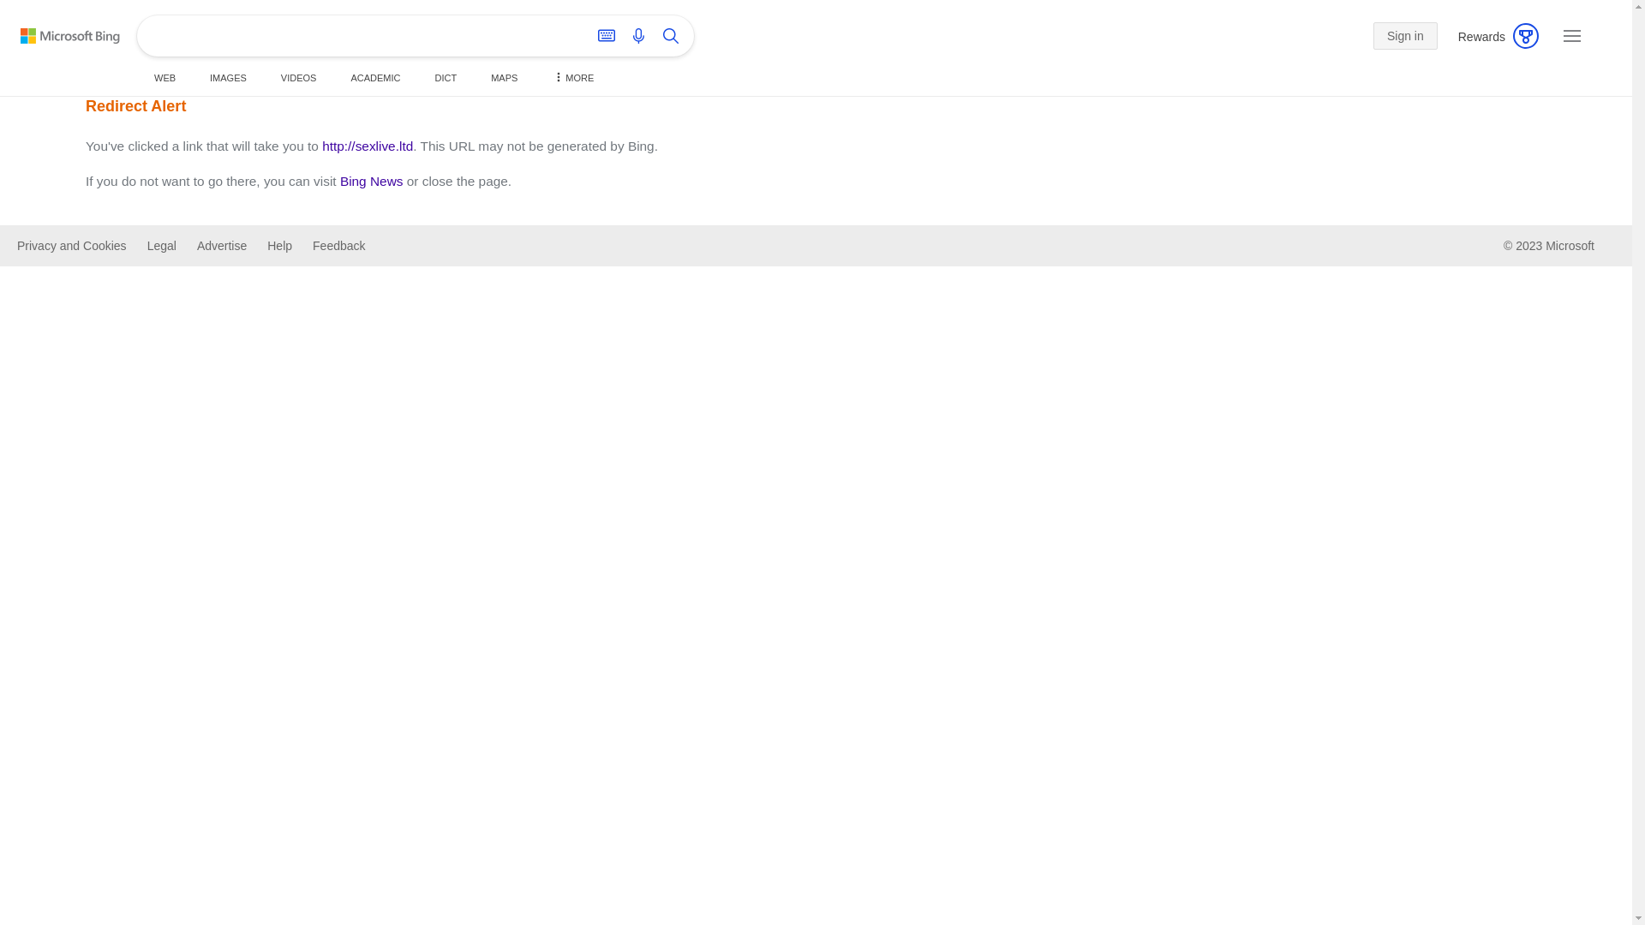 This screenshot has width=1645, height=925. I want to click on Search, so click(671, 36).